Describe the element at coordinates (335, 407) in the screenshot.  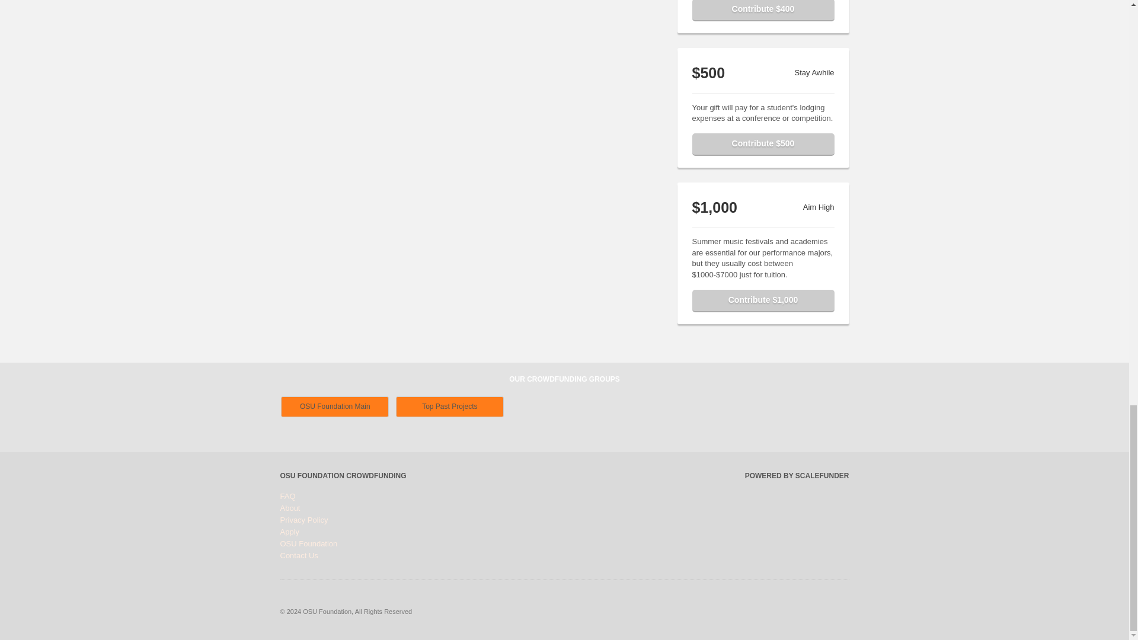
I see `OSU Foundation Main` at that location.